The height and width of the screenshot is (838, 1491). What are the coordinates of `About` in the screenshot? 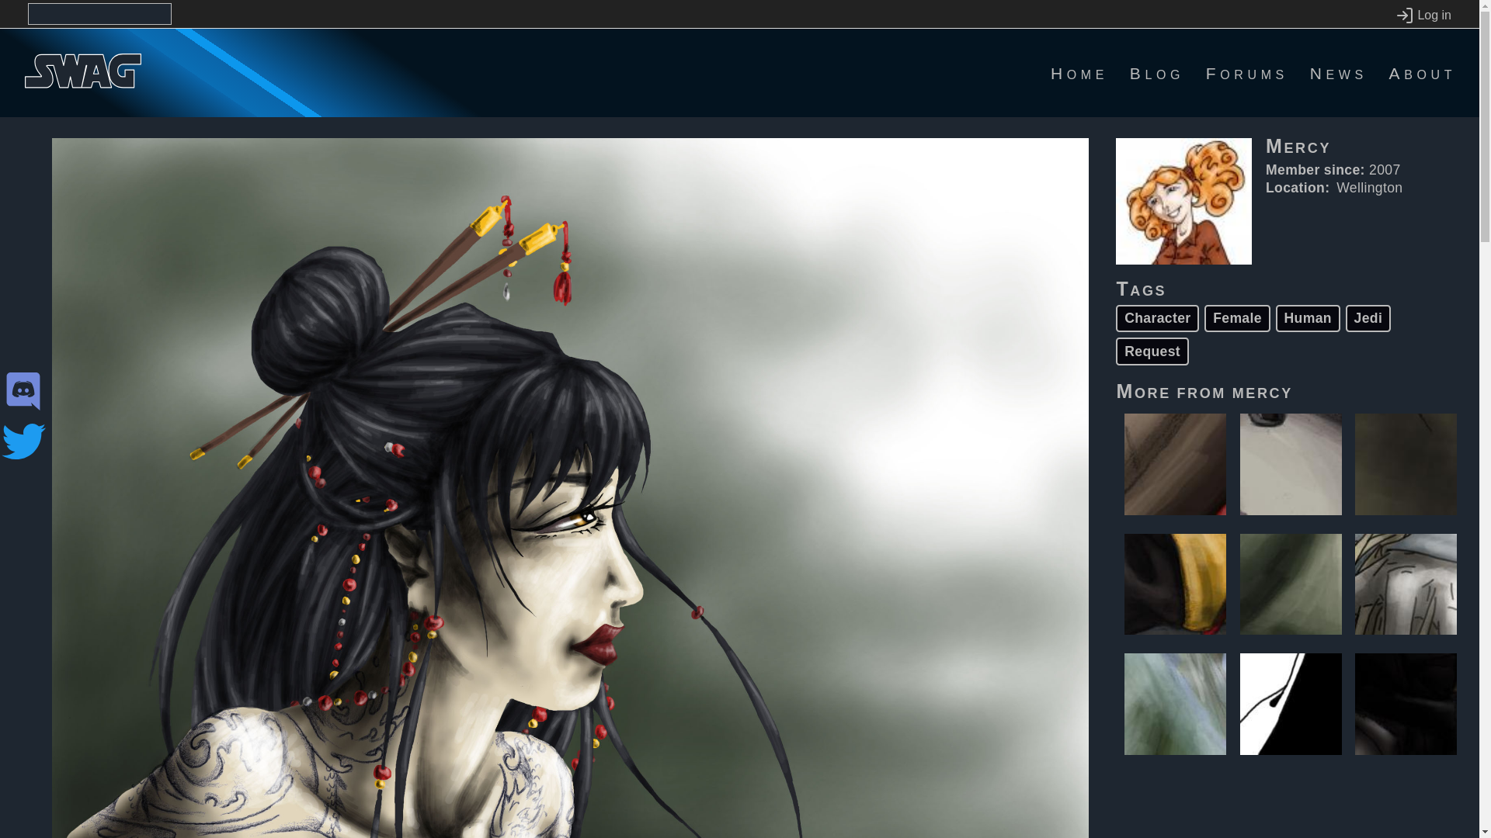 It's located at (1423, 73).